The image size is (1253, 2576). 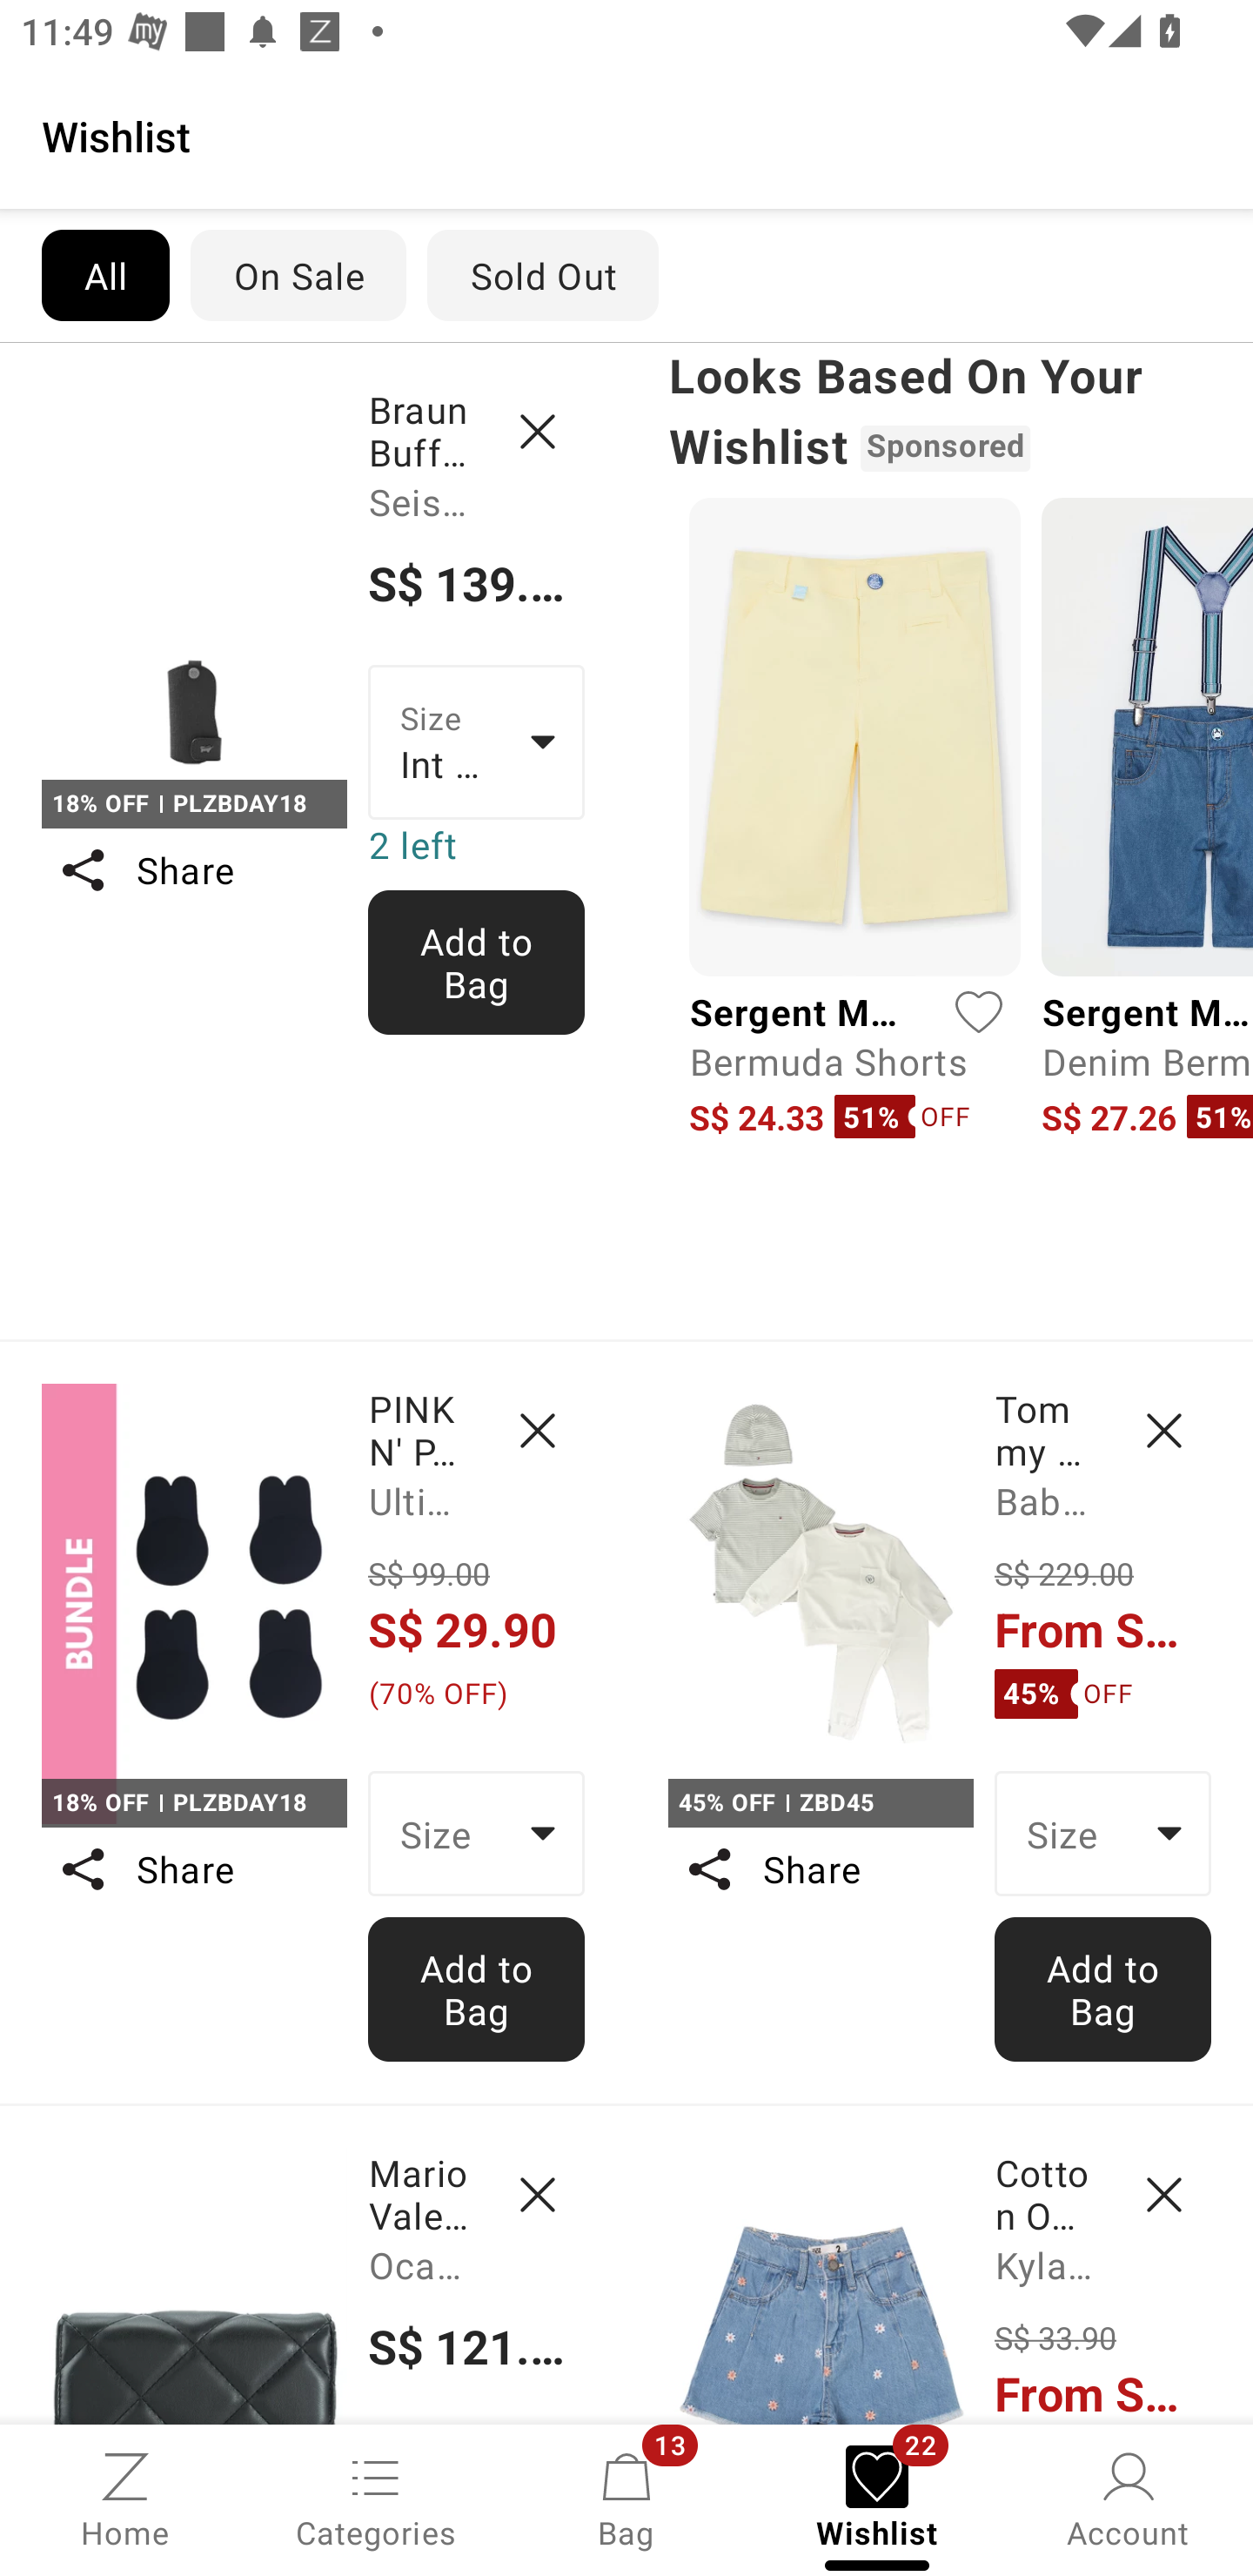 I want to click on Share, so click(x=193, y=870).